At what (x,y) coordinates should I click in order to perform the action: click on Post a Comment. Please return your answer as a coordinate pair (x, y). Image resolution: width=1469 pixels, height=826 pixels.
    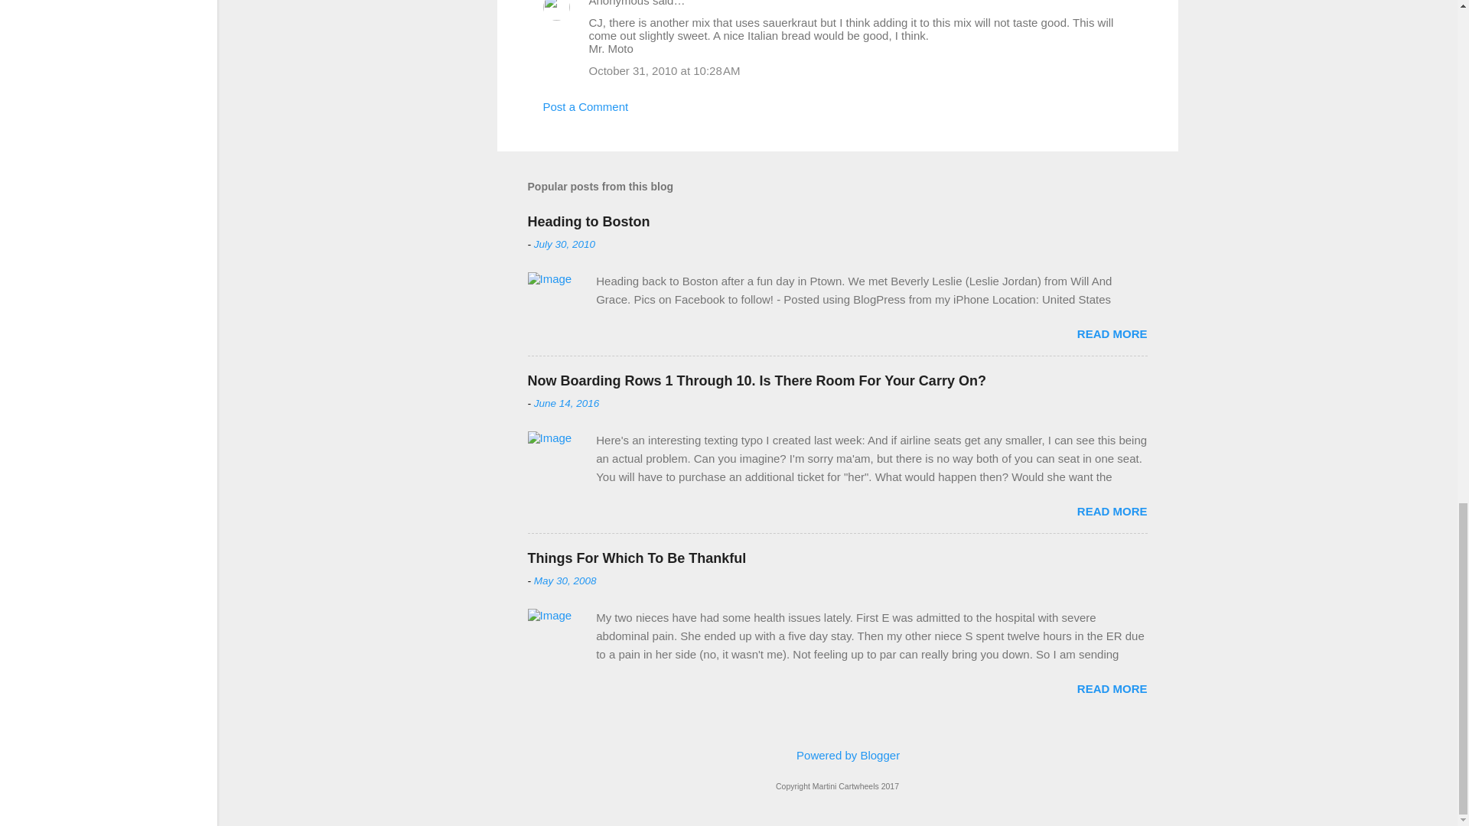
    Looking at the image, I should click on (586, 106).